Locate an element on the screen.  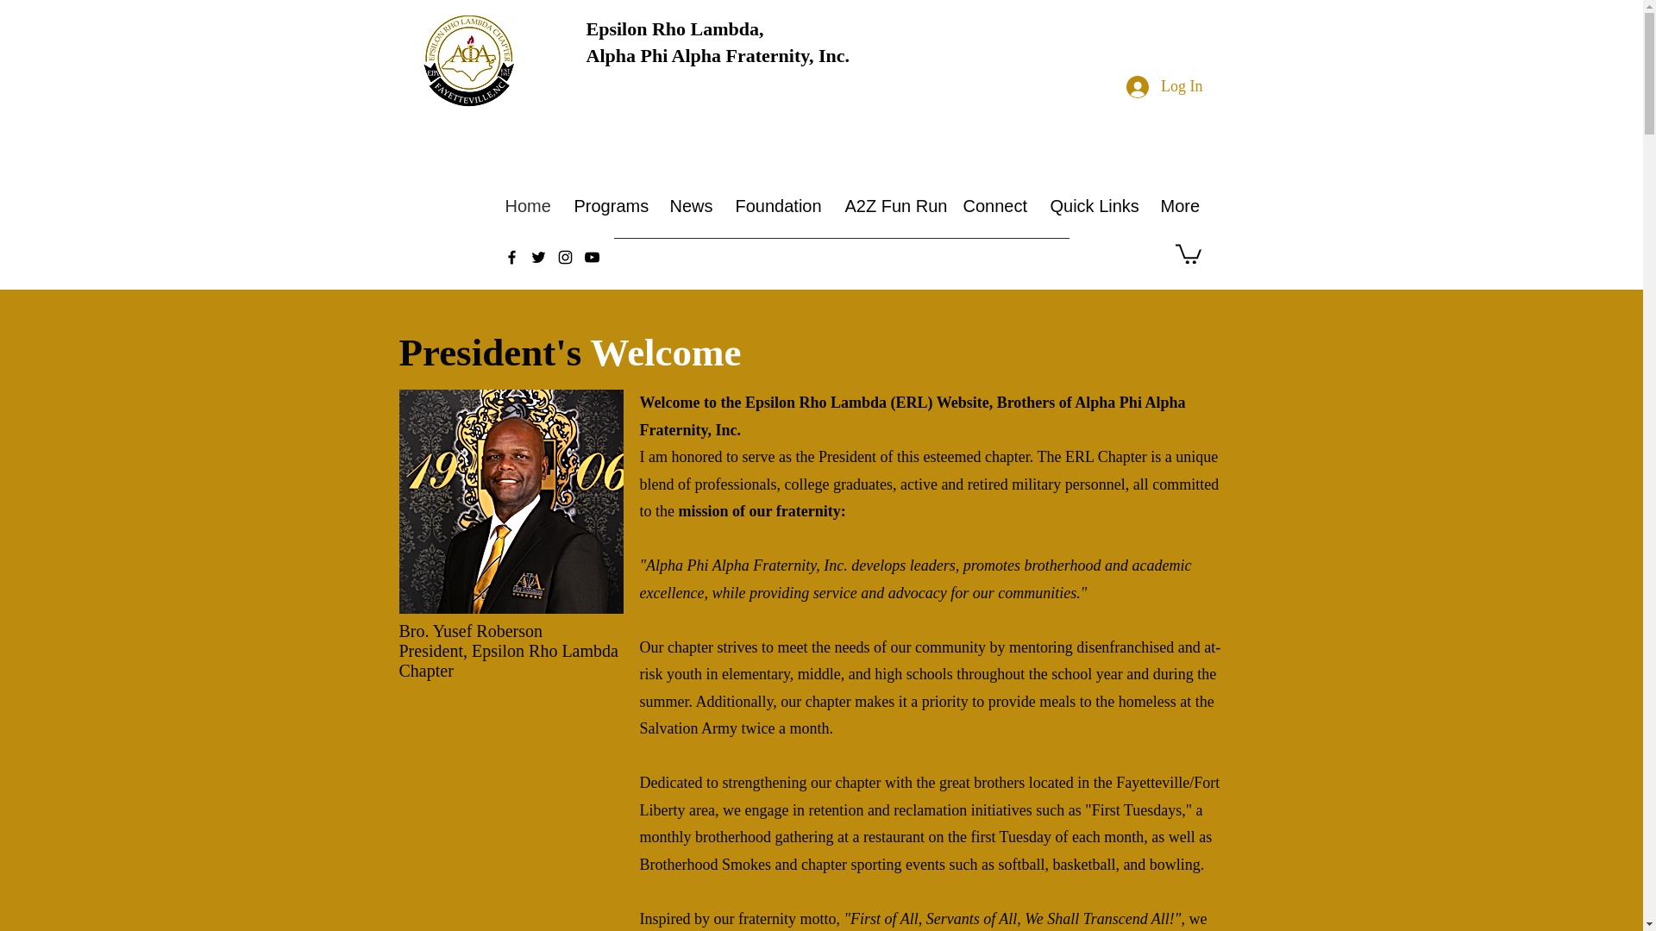
Bro. Henderson.jpg is located at coordinates (1164, 86).